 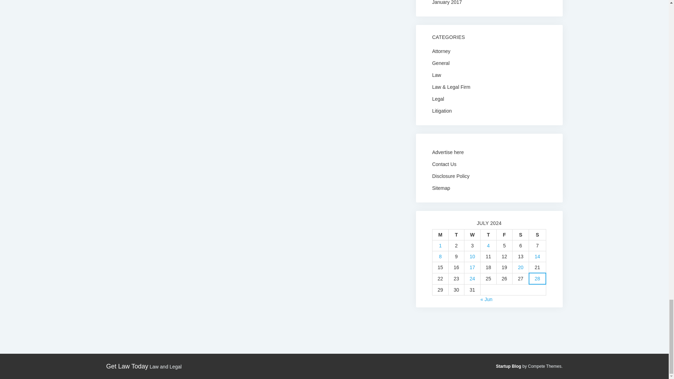 I want to click on Monday, so click(x=440, y=234).